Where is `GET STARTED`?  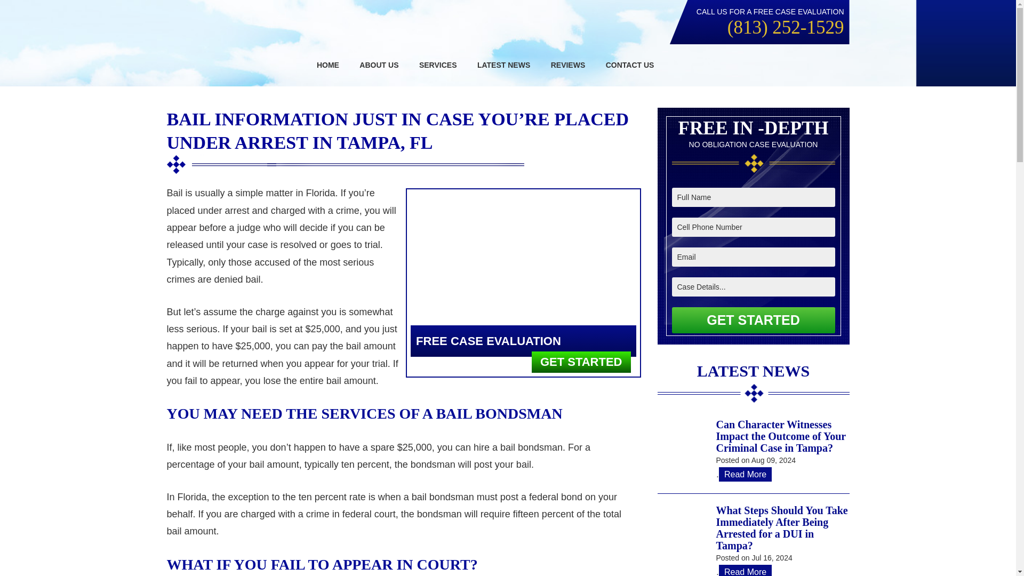 GET STARTED is located at coordinates (581, 362).